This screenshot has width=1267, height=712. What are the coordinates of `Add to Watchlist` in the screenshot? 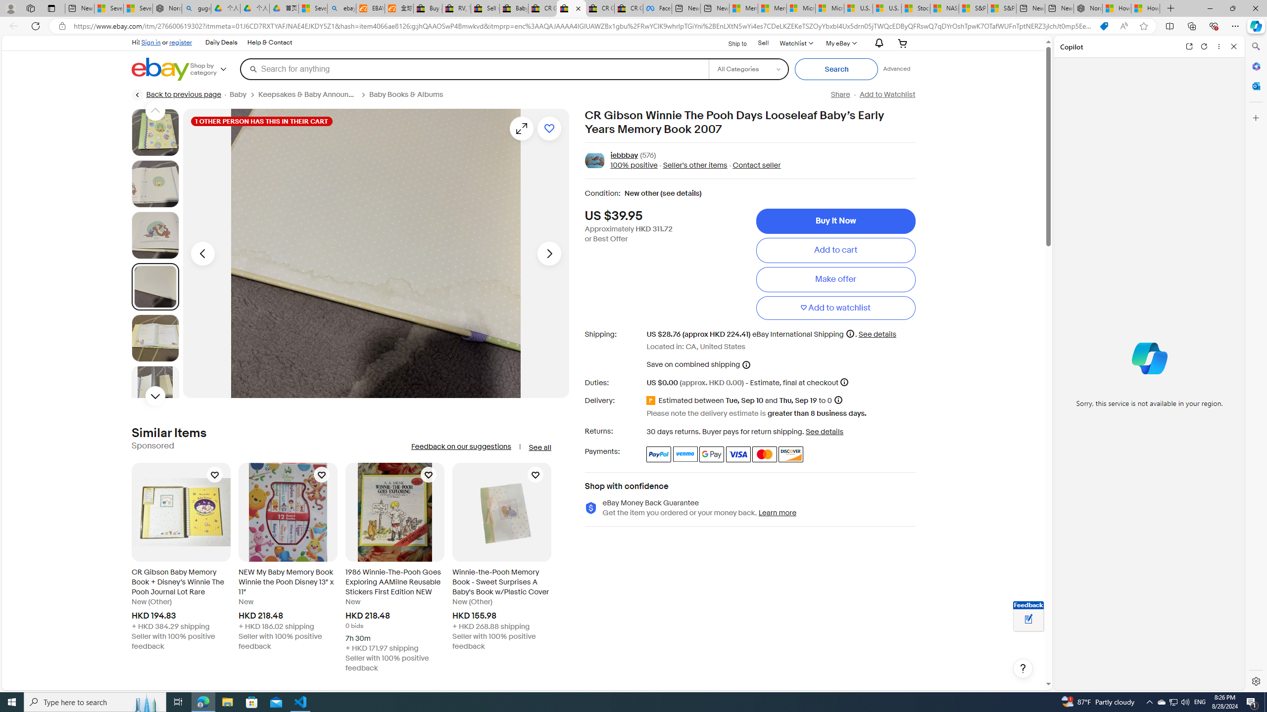 It's located at (887, 94).